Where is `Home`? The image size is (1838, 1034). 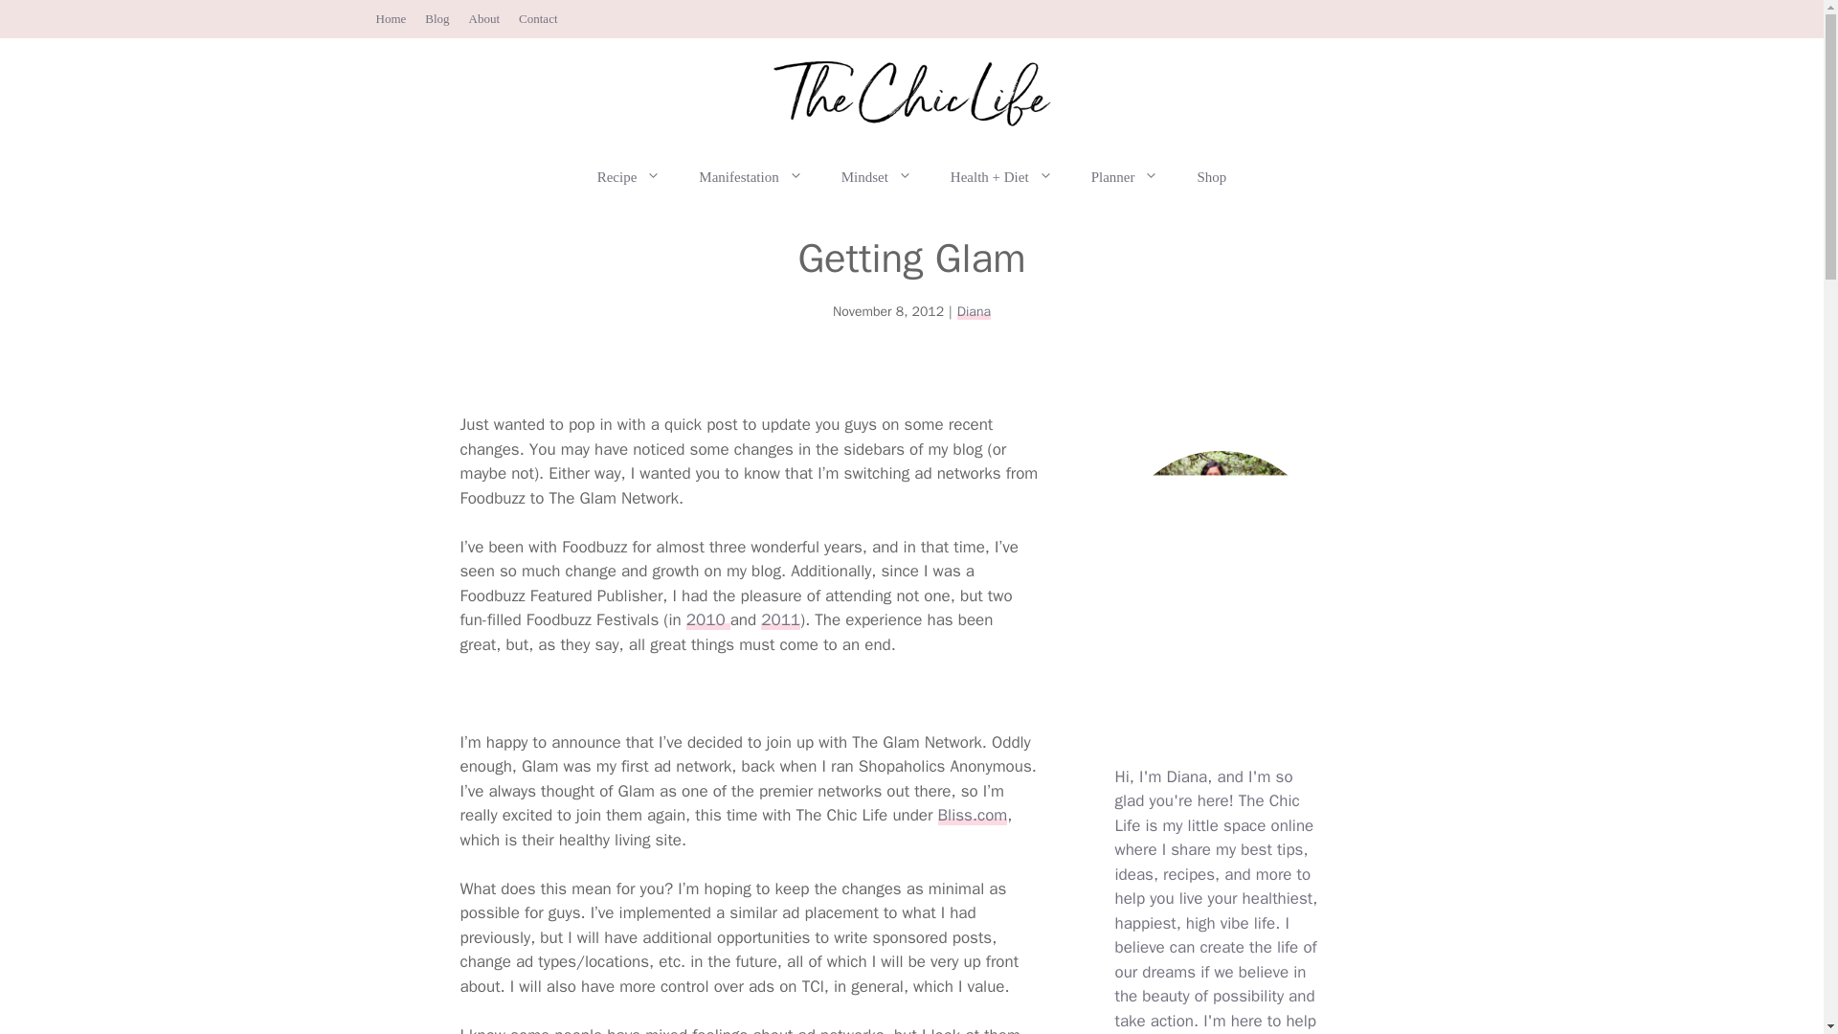
Home is located at coordinates (391, 18).